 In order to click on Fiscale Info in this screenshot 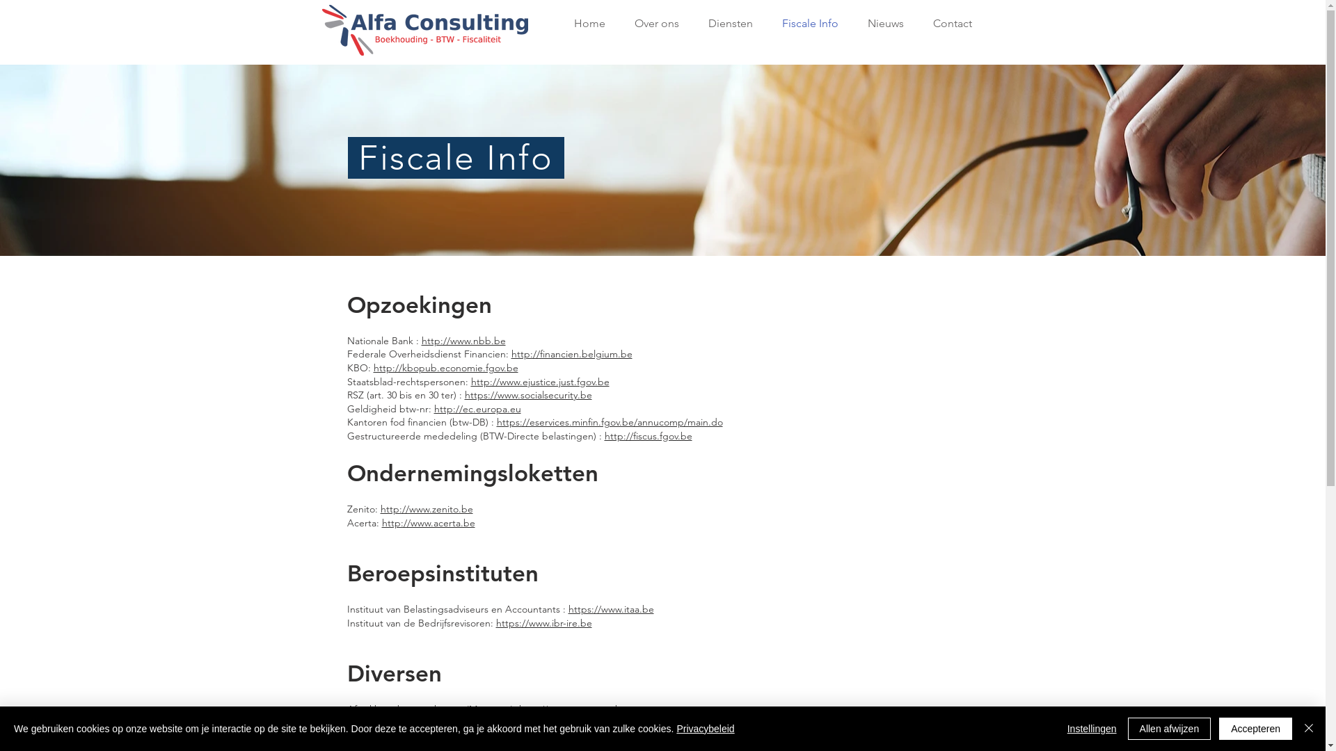, I will do `click(806, 24)`.